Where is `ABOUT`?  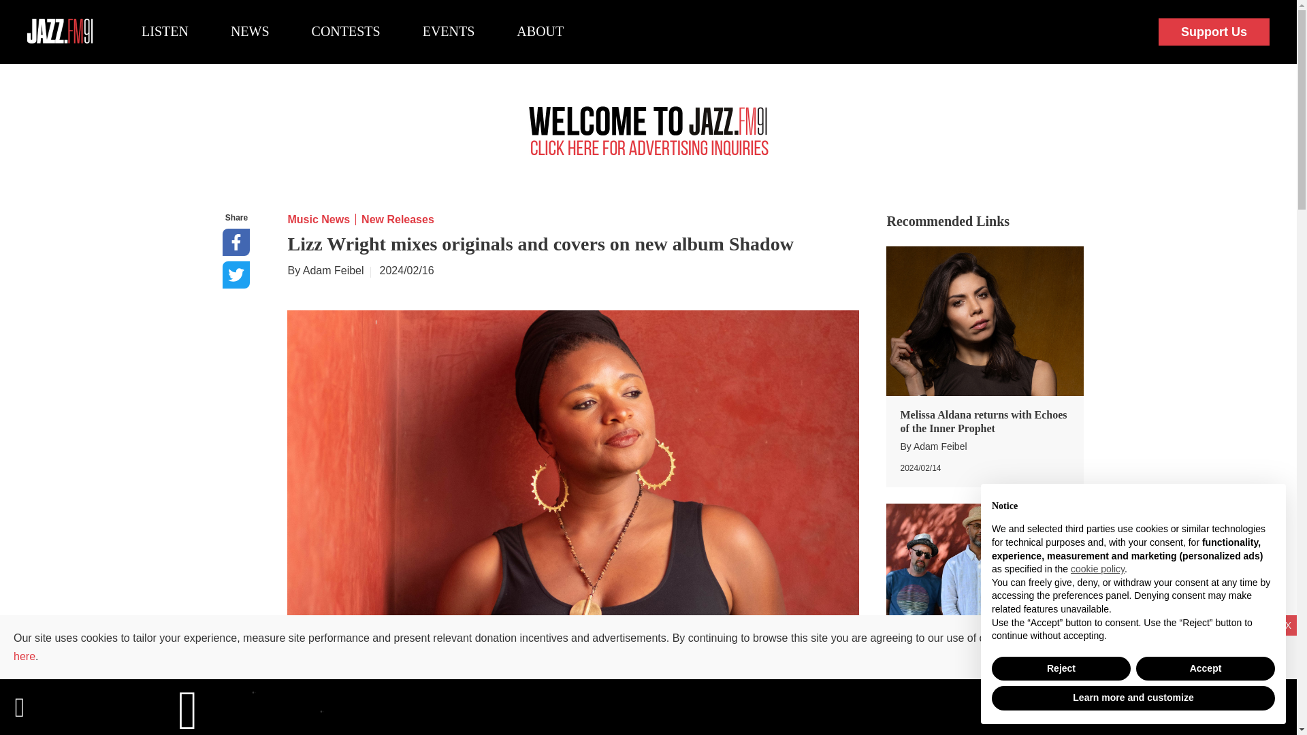
ABOUT is located at coordinates (539, 31).